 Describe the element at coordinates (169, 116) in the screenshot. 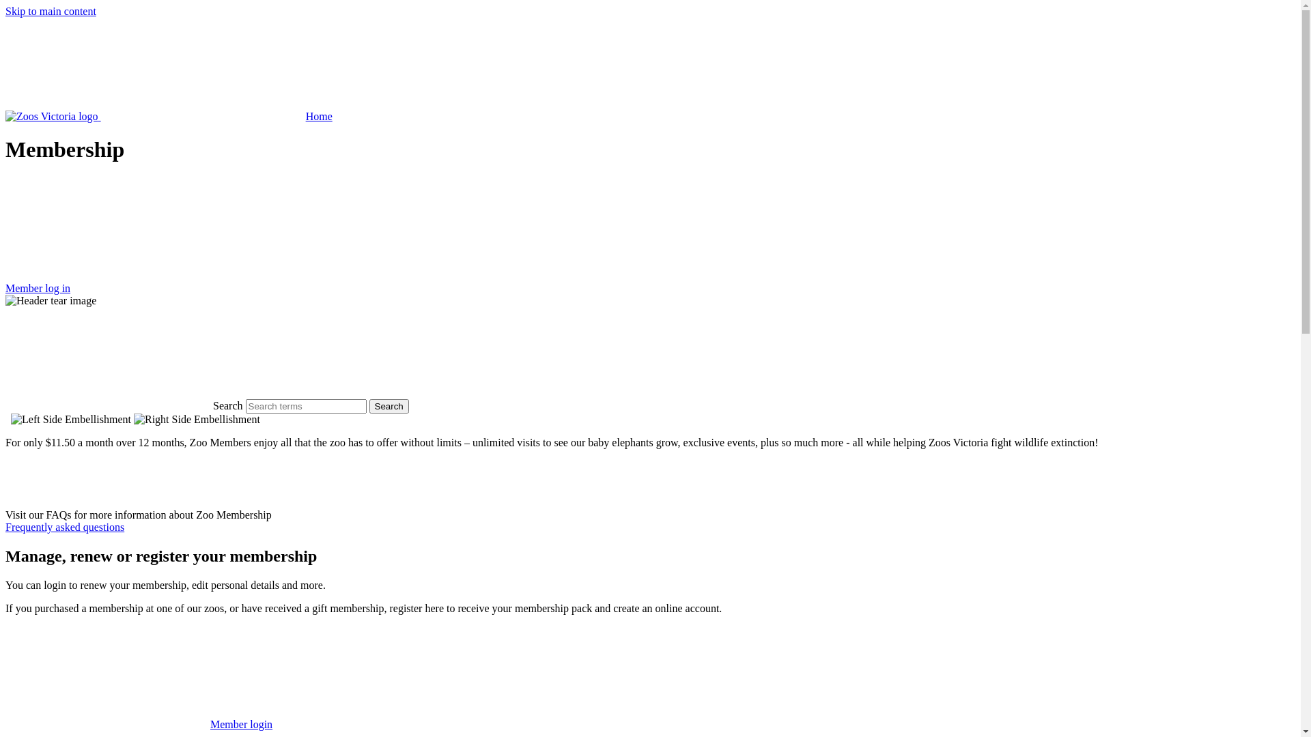

I see `Home` at that location.